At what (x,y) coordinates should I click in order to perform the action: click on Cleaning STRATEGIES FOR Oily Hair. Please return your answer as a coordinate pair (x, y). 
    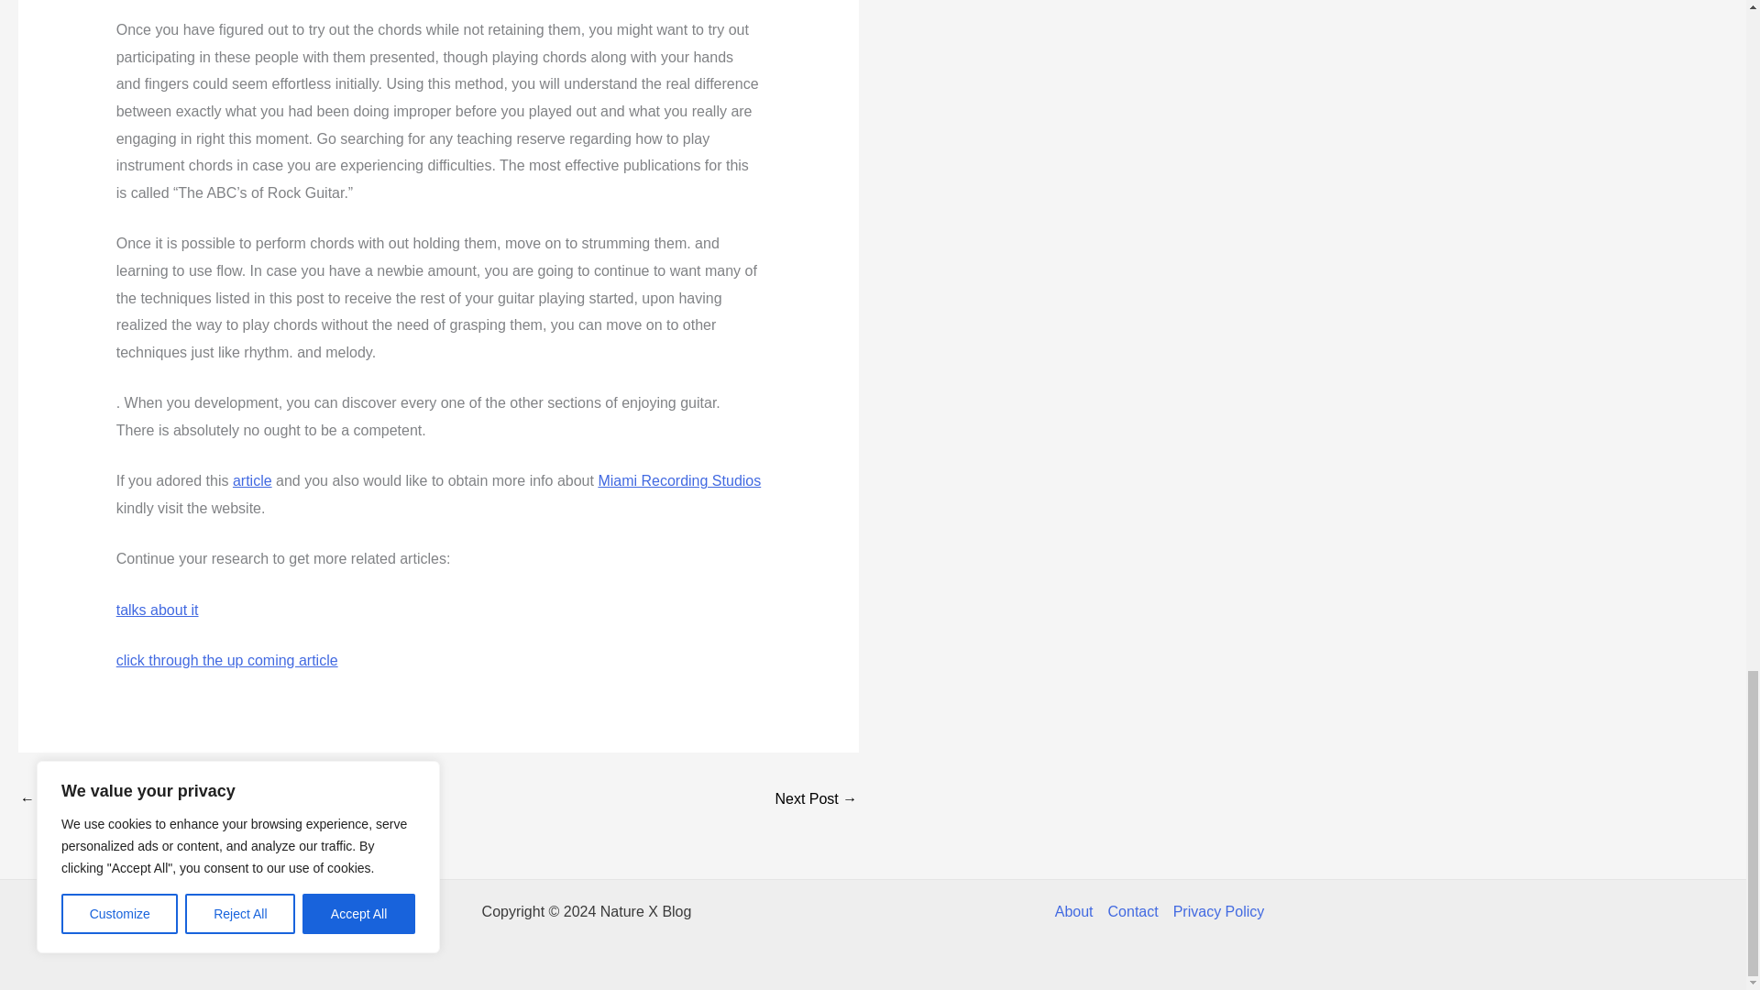
    Looking at the image, I should click on (816, 801).